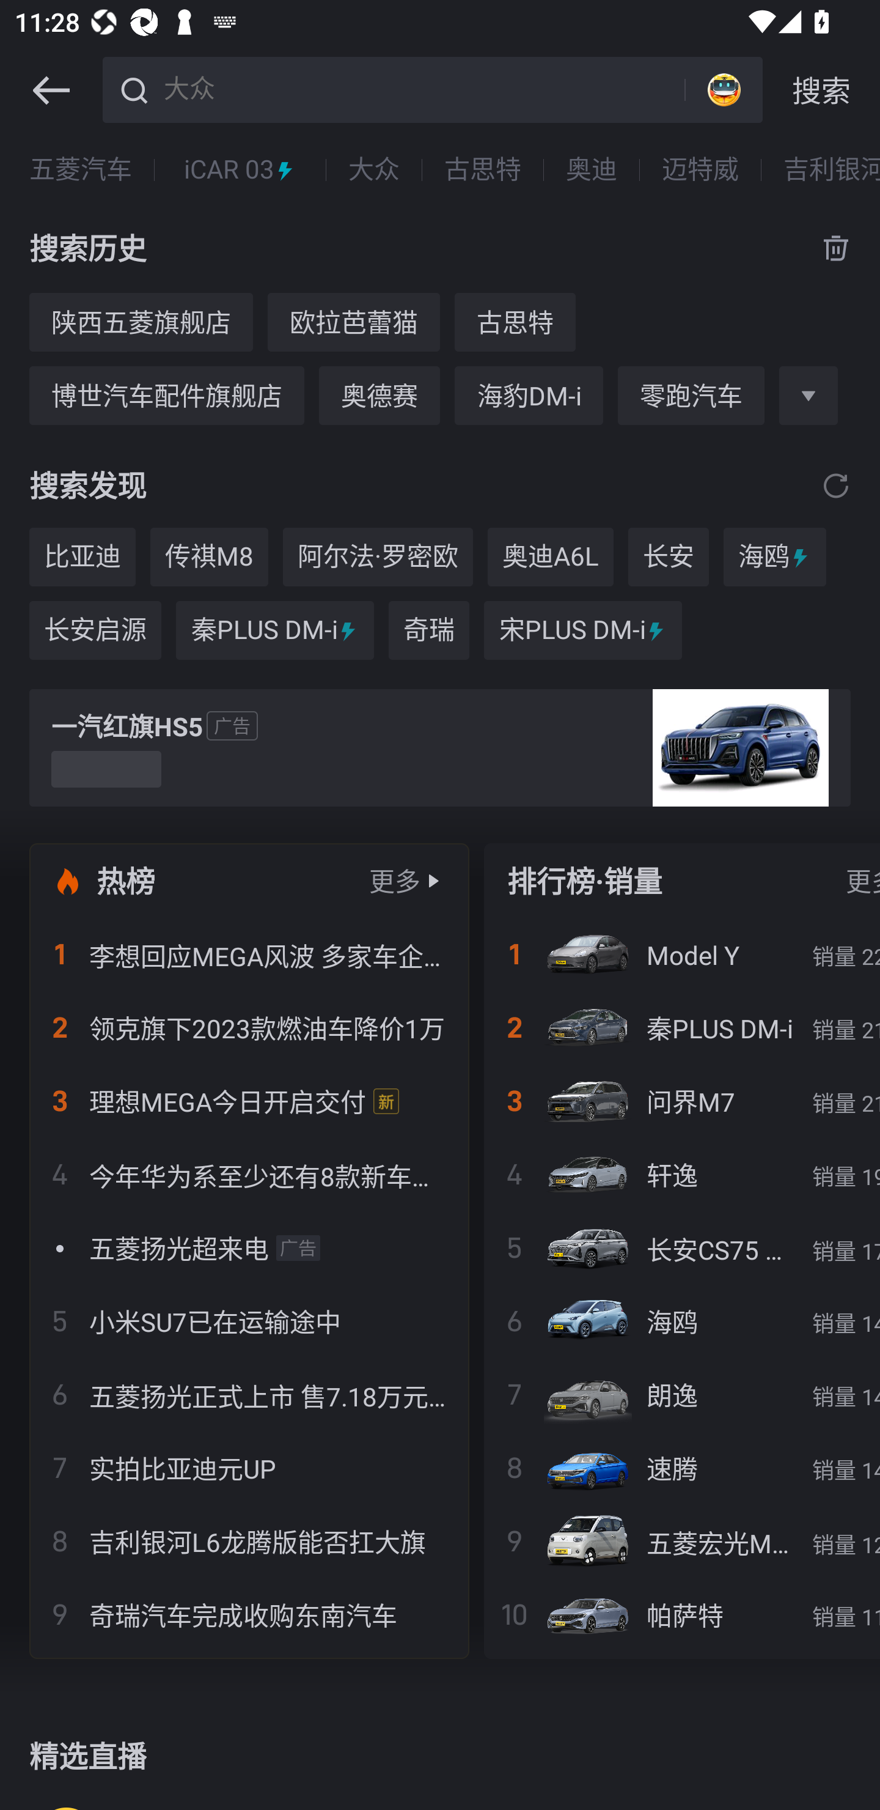 The image size is (880, 1810). I want to click on 一汽红旗HS5 广告 预约试驾, so click(440, 748).